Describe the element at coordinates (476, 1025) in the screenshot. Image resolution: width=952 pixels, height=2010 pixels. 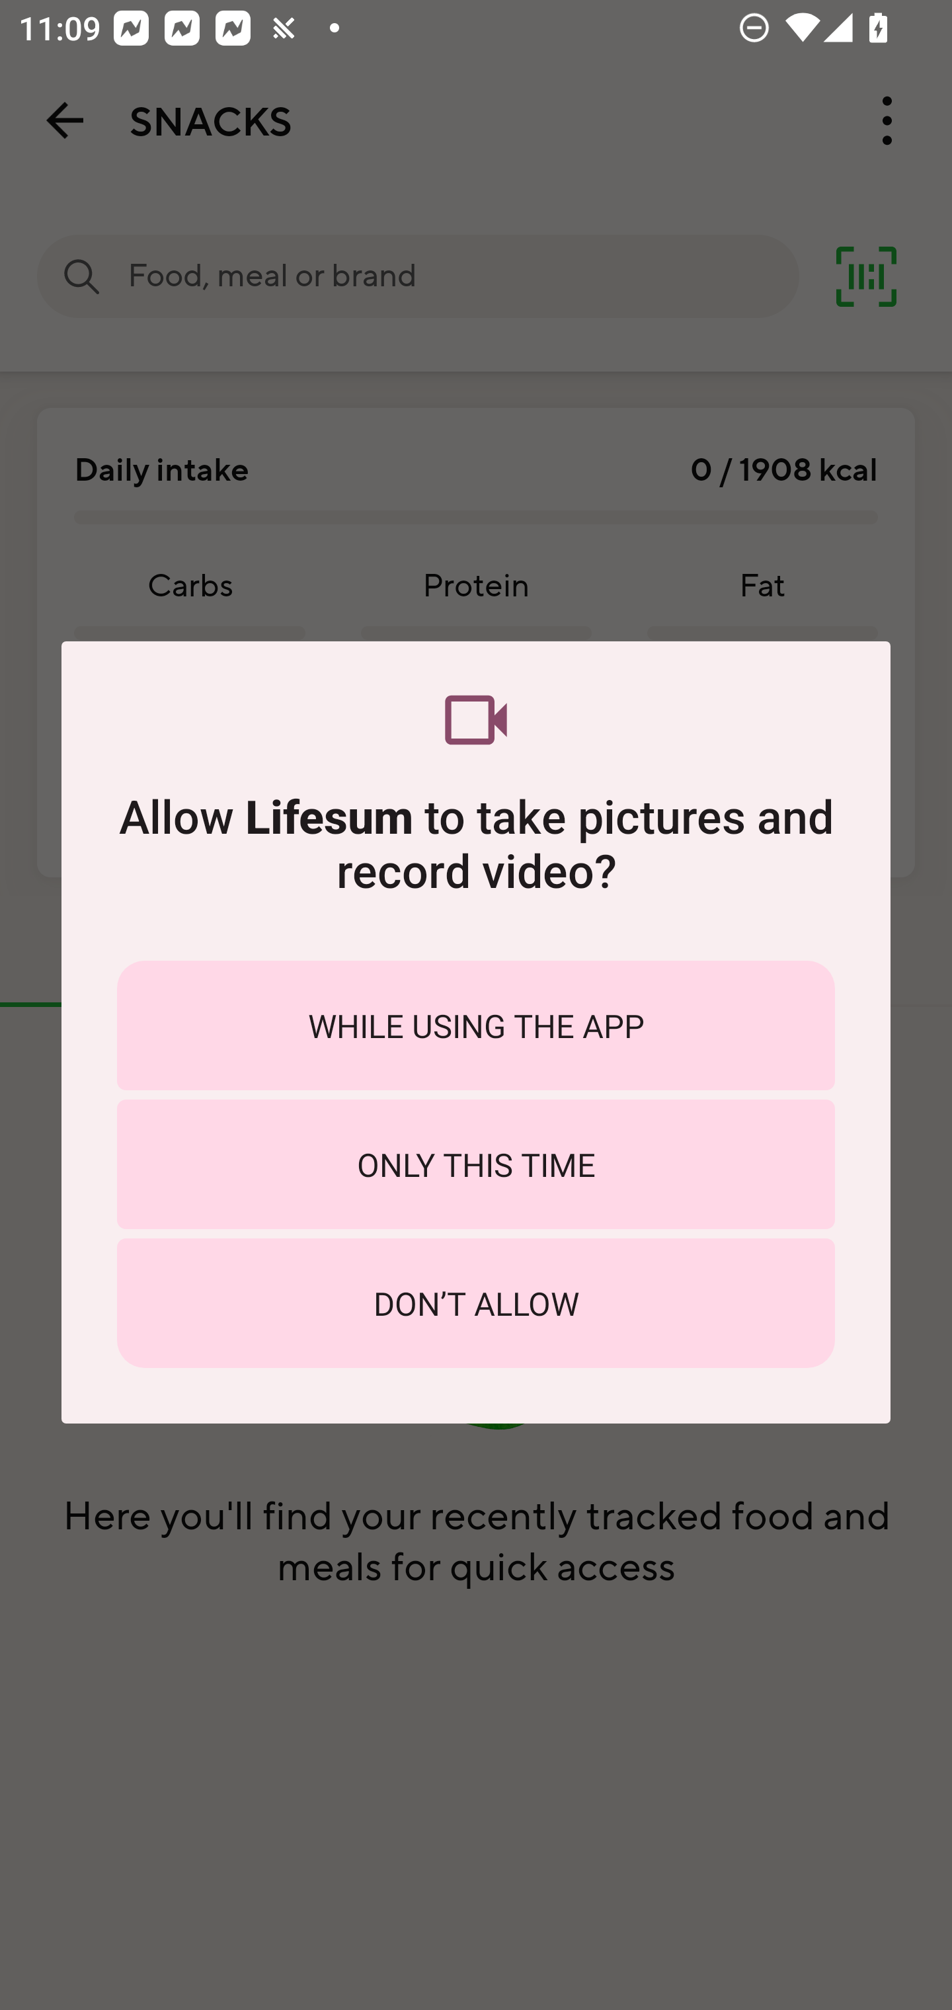
I see `WHILE USING THE APP` at that location.